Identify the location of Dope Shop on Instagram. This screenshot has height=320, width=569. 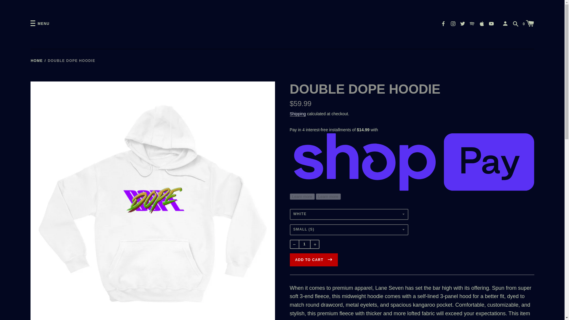
(453, 23).